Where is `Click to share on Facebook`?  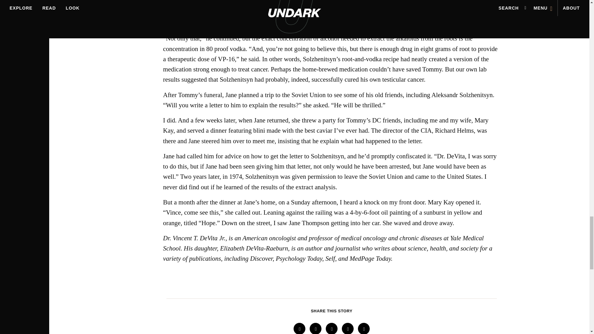
Click to share on Facebook is located at coordinates (299, 328).